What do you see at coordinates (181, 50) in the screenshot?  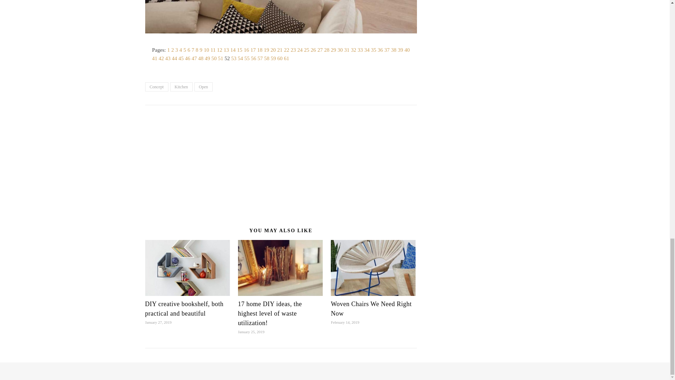 I see `4` at bounding box center [181, 50].